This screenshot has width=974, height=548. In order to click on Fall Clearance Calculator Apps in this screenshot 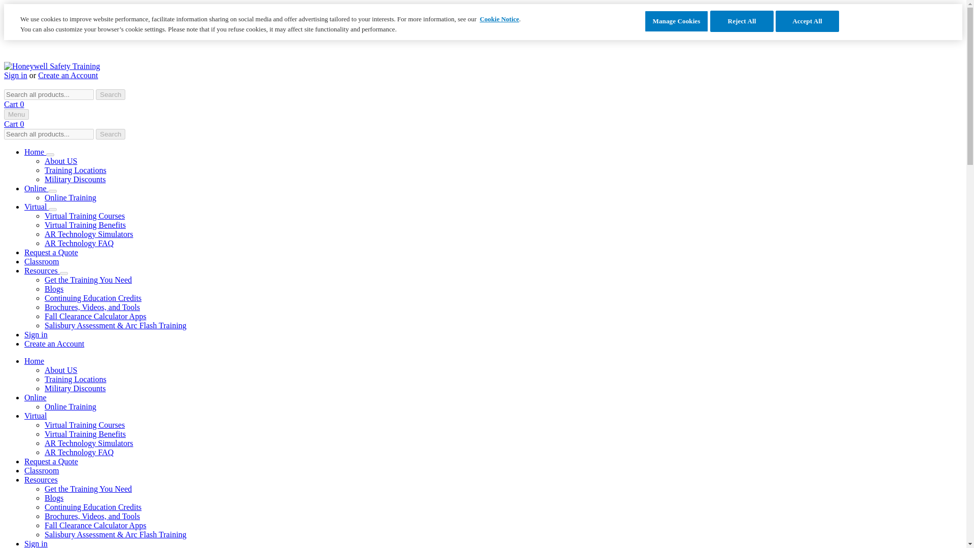, I will do `click(95, 316)`.